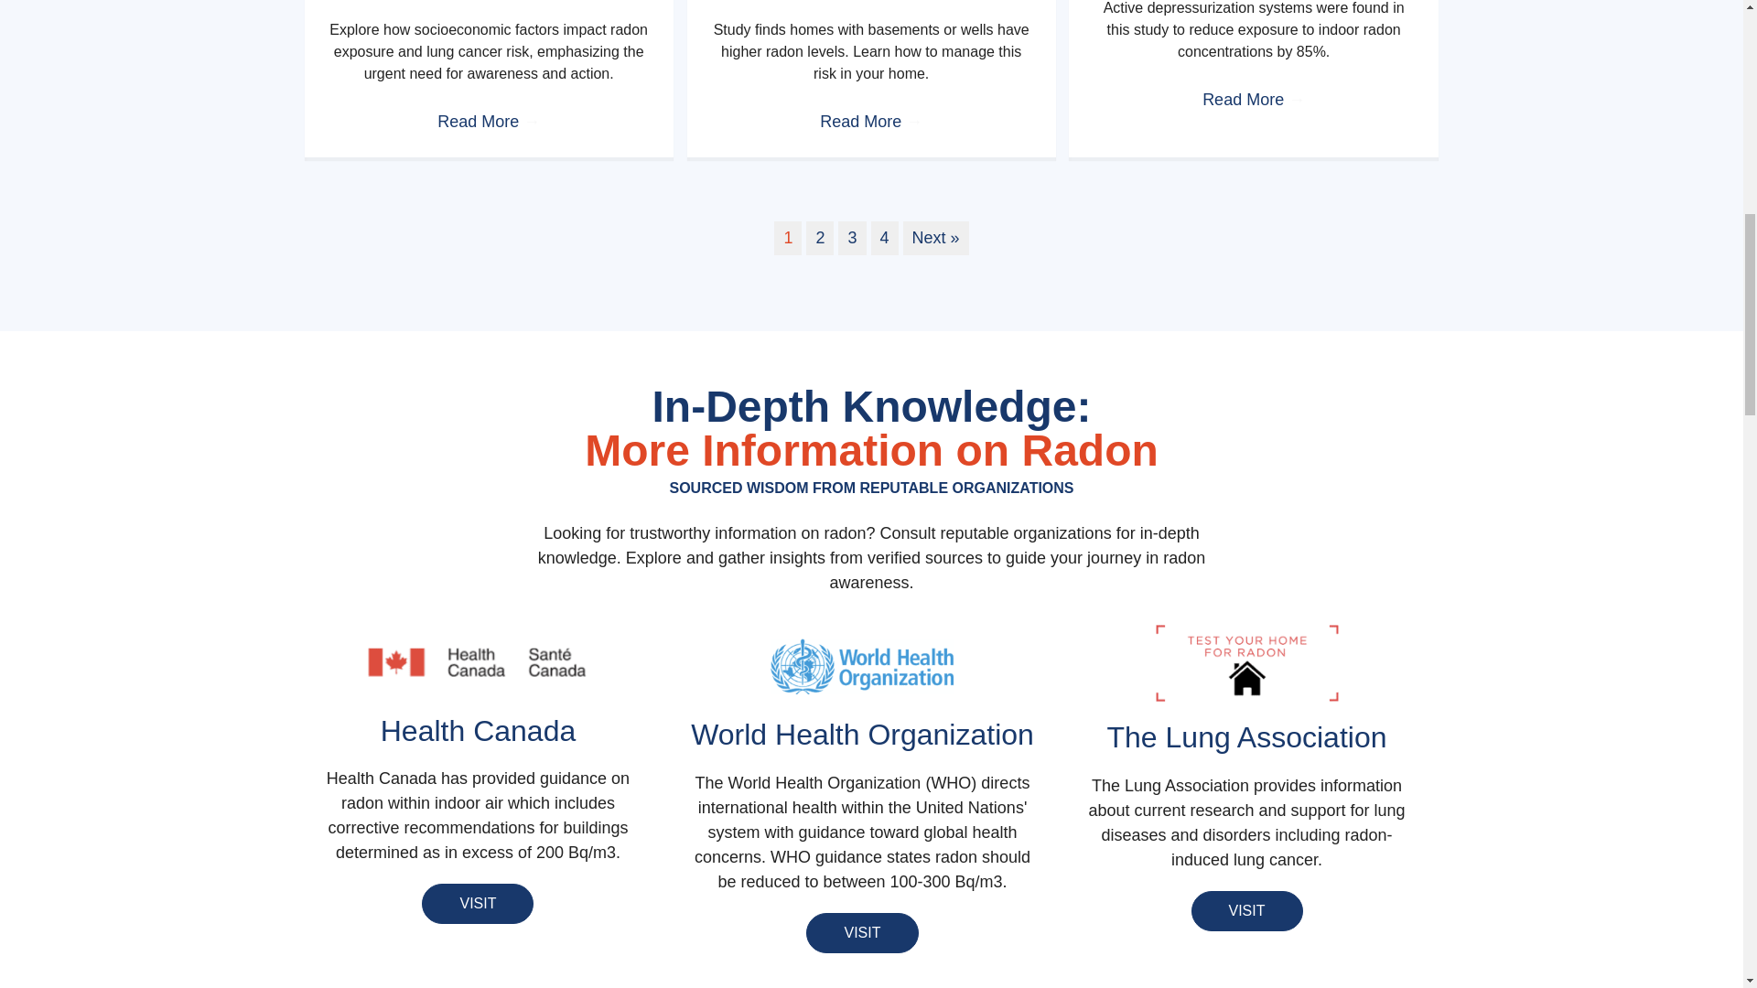 The height and width of the screenshot is (988, 1757). Describe the element at coordinates (1246, 911) in the screenshot. I see `VISIT` at that location.